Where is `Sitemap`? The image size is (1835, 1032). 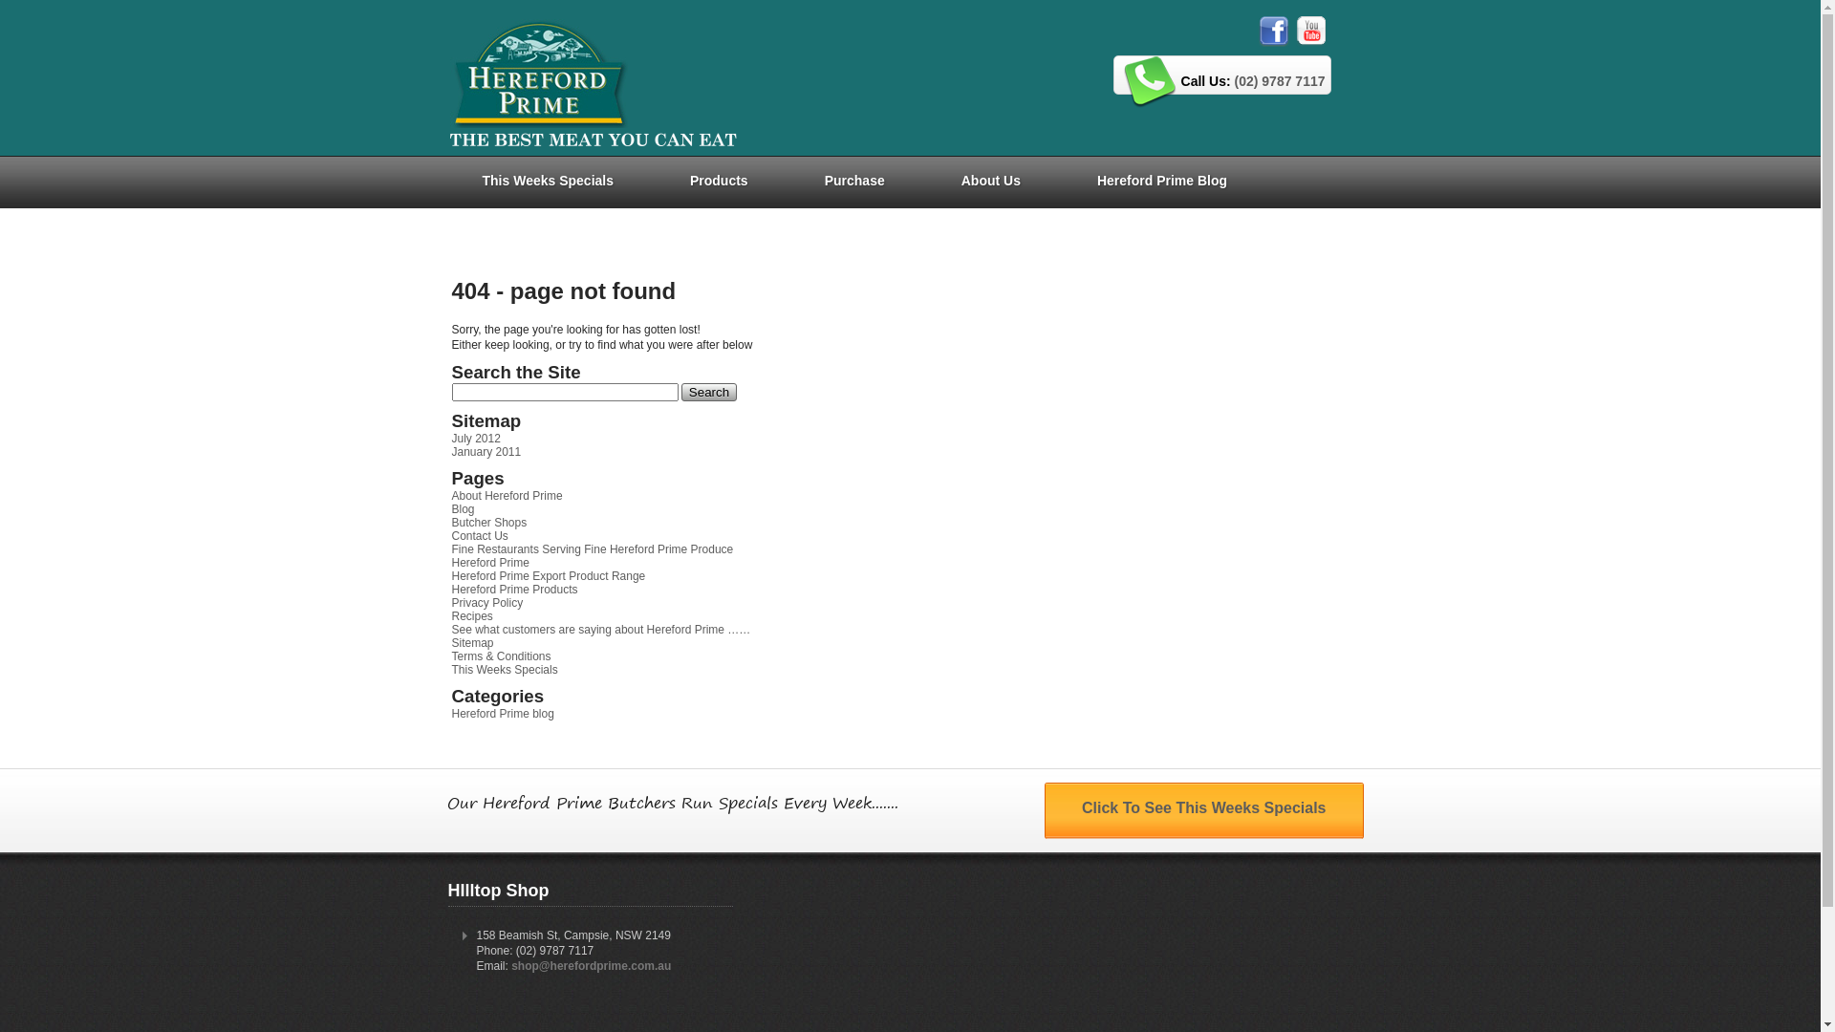
Sitemap is located at coordinates (472, 643).